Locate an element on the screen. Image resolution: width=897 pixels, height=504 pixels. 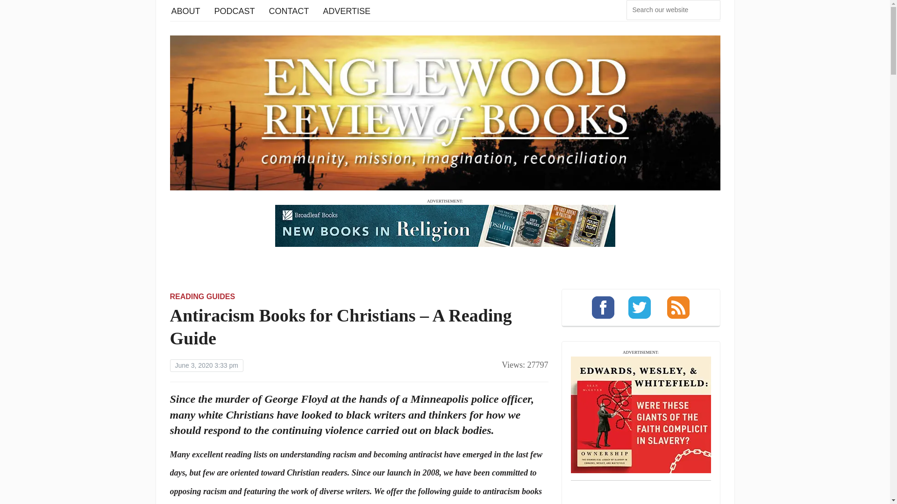
ADVERTISE is located at coordinates (347, 10).